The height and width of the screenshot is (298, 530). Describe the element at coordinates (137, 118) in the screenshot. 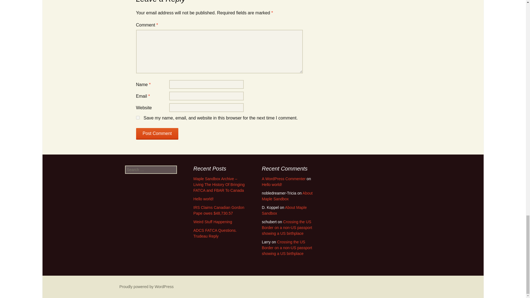

I see `yes` at that location.